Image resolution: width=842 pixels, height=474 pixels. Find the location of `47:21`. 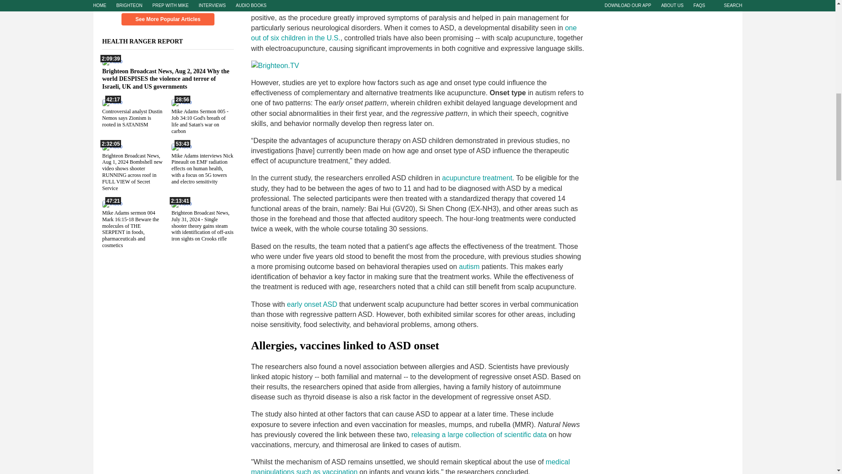

47:21 is located at coordinates (112, 203).